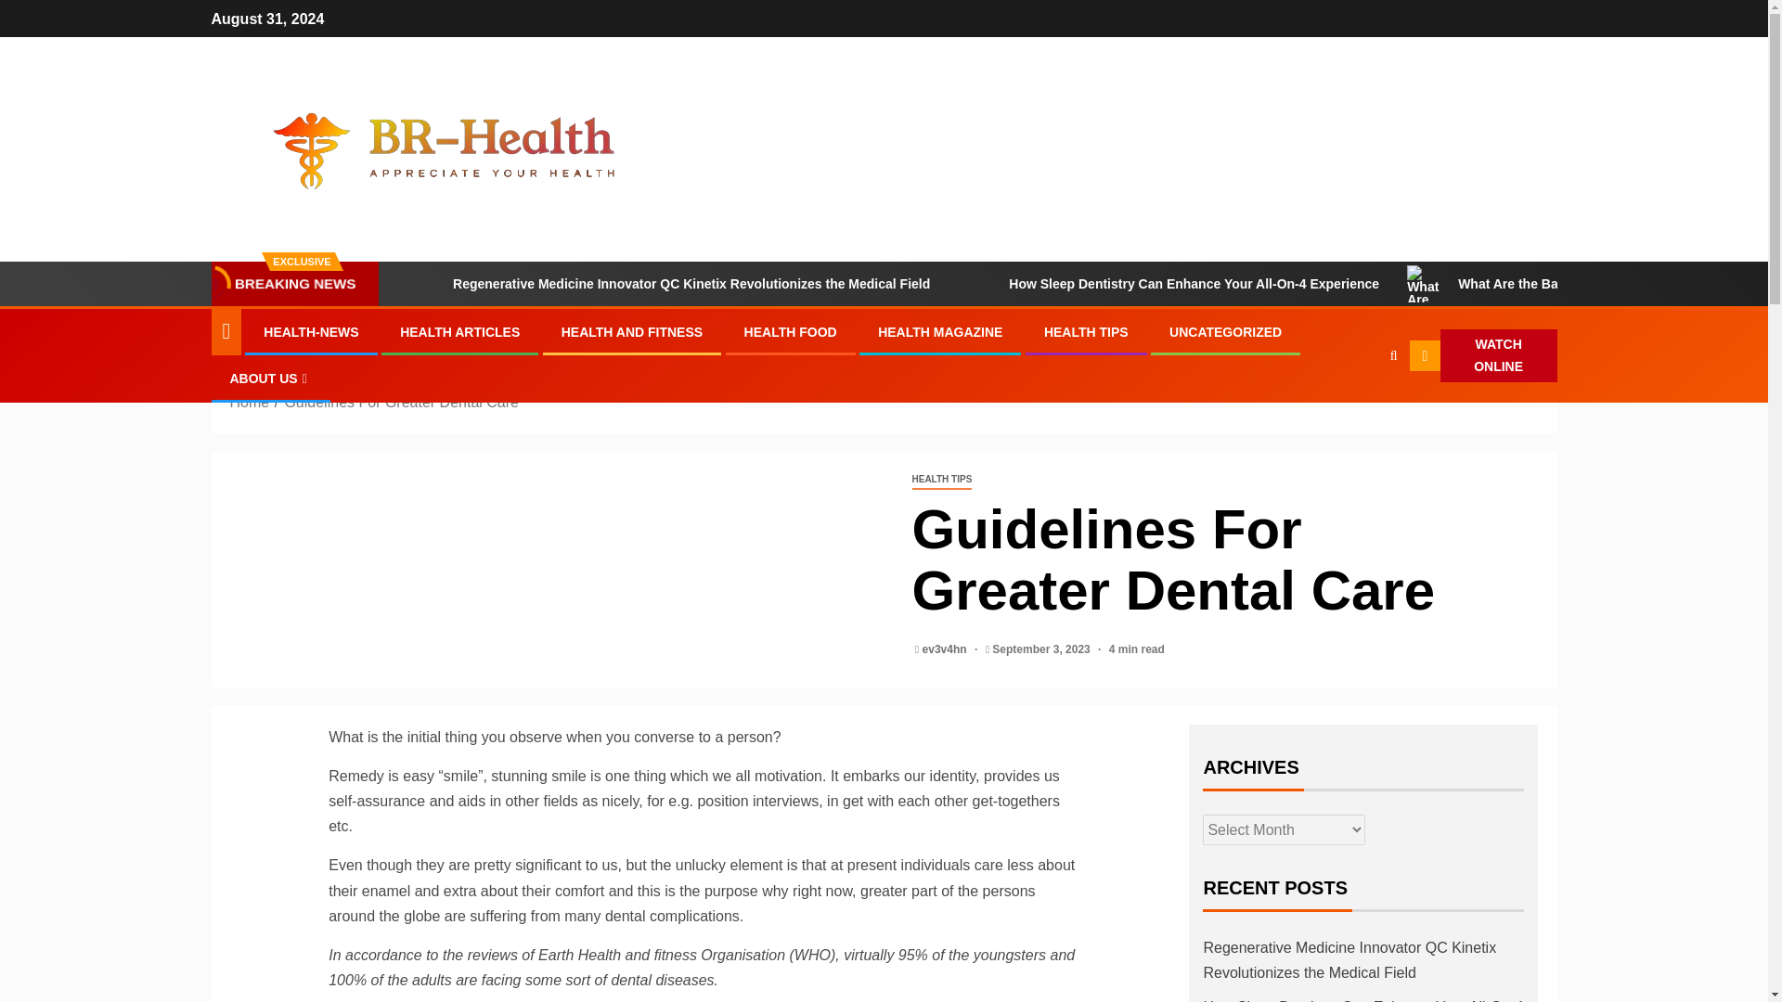 The image size is (1782, 1002). I want to click on HEALTH TIPS, so click(1086, 332).